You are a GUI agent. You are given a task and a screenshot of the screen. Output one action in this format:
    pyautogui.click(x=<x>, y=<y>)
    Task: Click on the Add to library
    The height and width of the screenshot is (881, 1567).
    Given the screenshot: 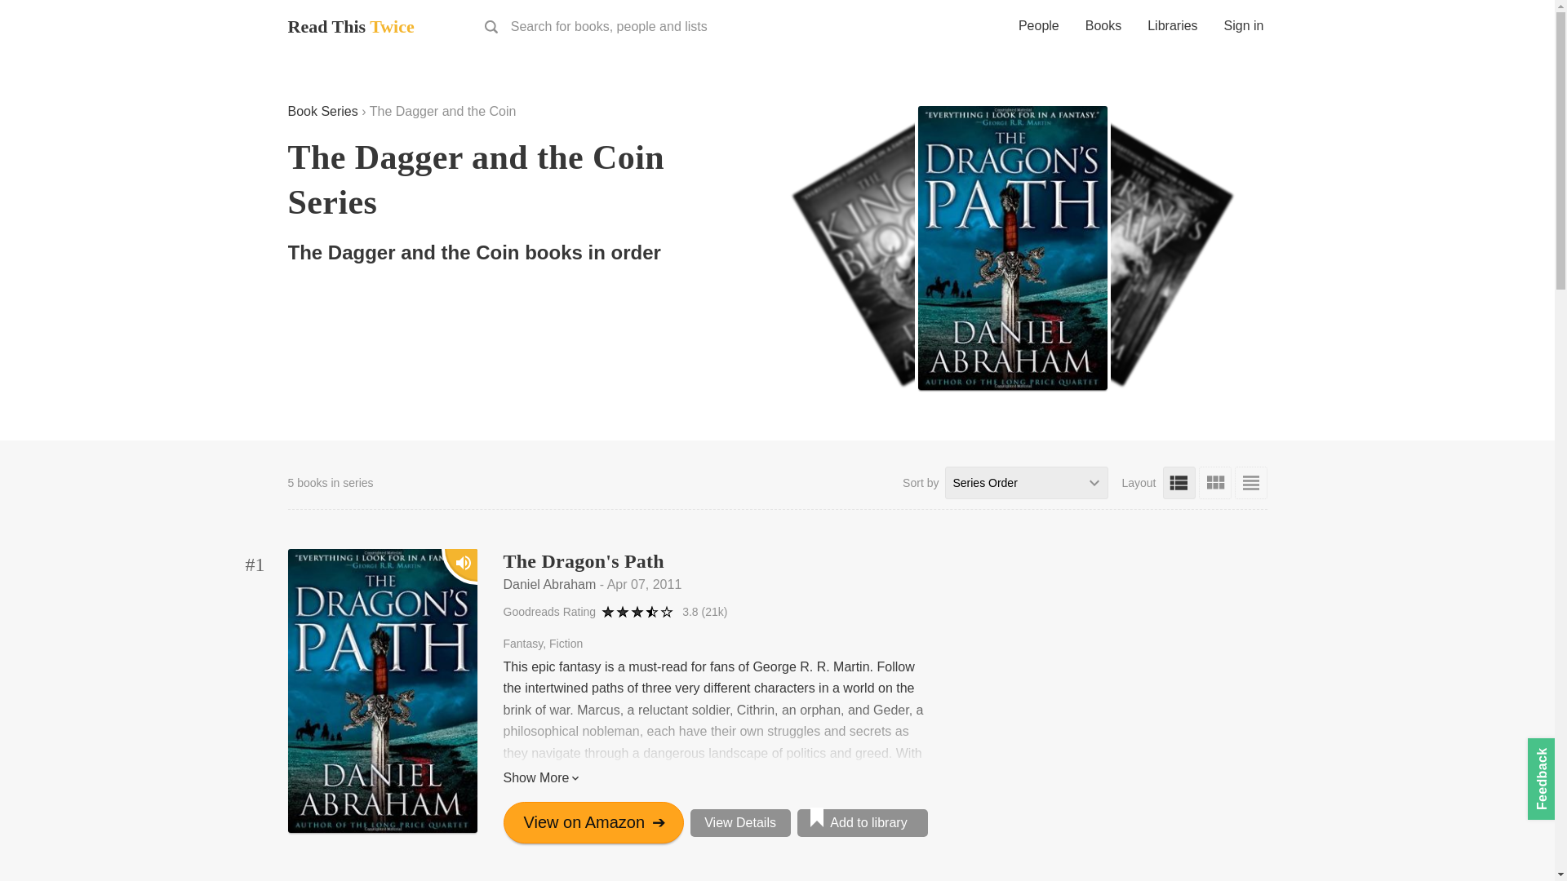 What is the action you would take?
    pyautogui.click(x=862, y=823)
    